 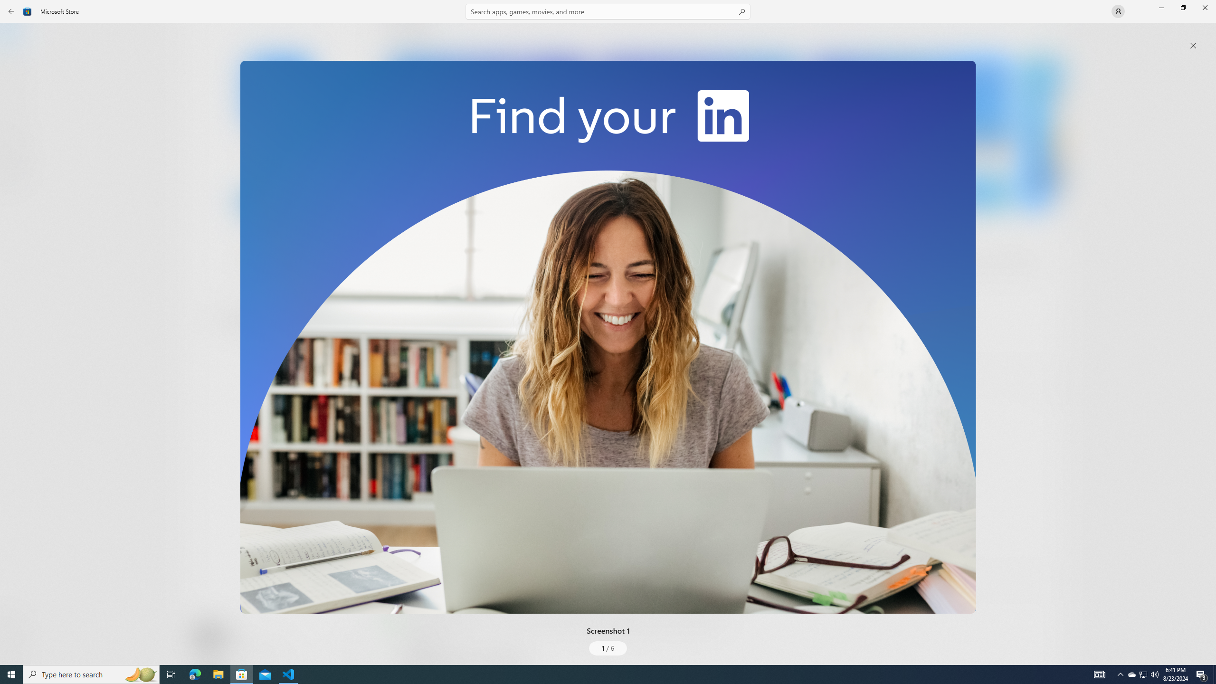 What do you see at coordinates (1047, 389) in the screenshot?
I see `Show all ratings and reviews` at bounding box center [1047, 389].